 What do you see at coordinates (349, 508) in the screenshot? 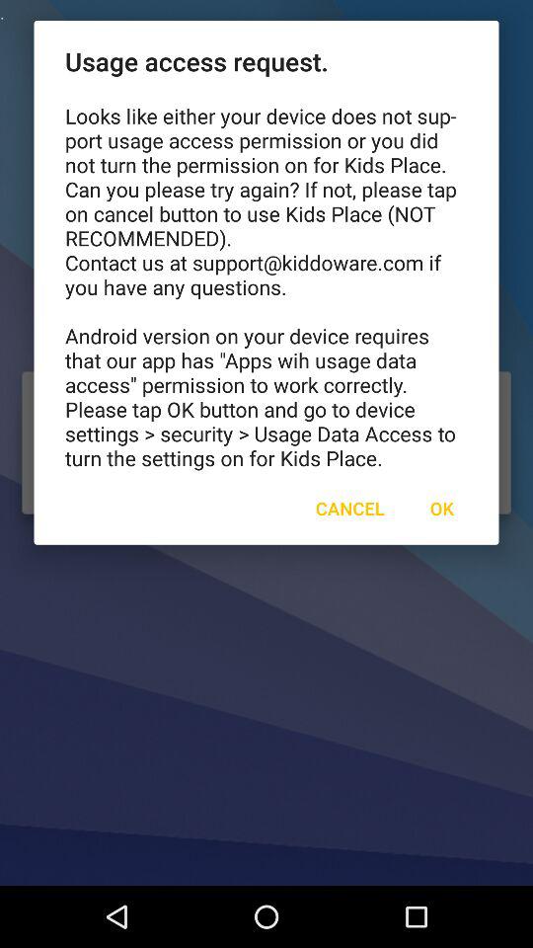
I see `open icon to the left of the ok icon` at bounding box center [349, 508].